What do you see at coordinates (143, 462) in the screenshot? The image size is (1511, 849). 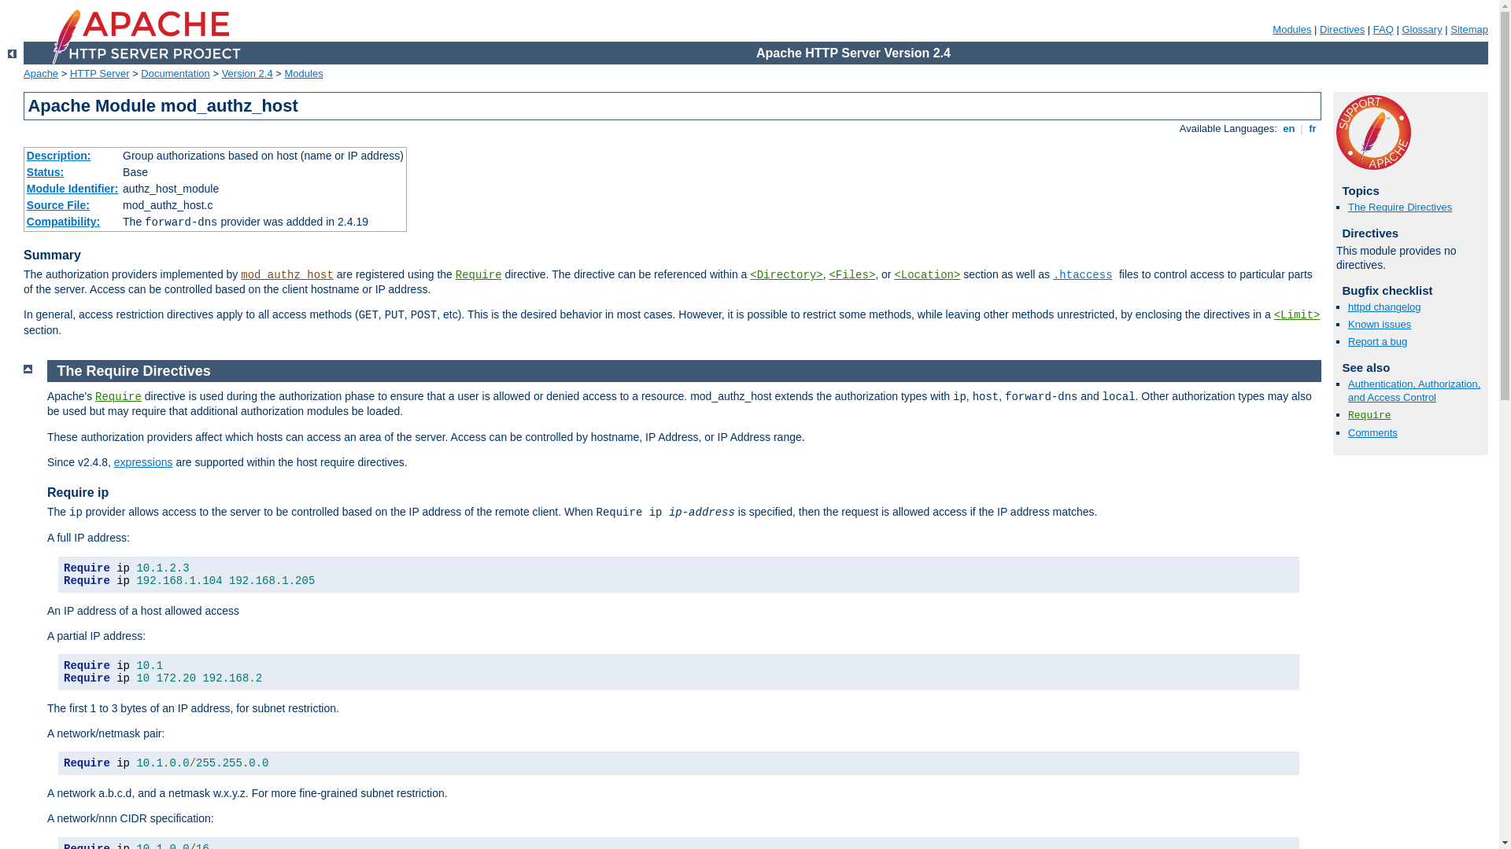 I see `expressions` at bounding box center [143, 462].